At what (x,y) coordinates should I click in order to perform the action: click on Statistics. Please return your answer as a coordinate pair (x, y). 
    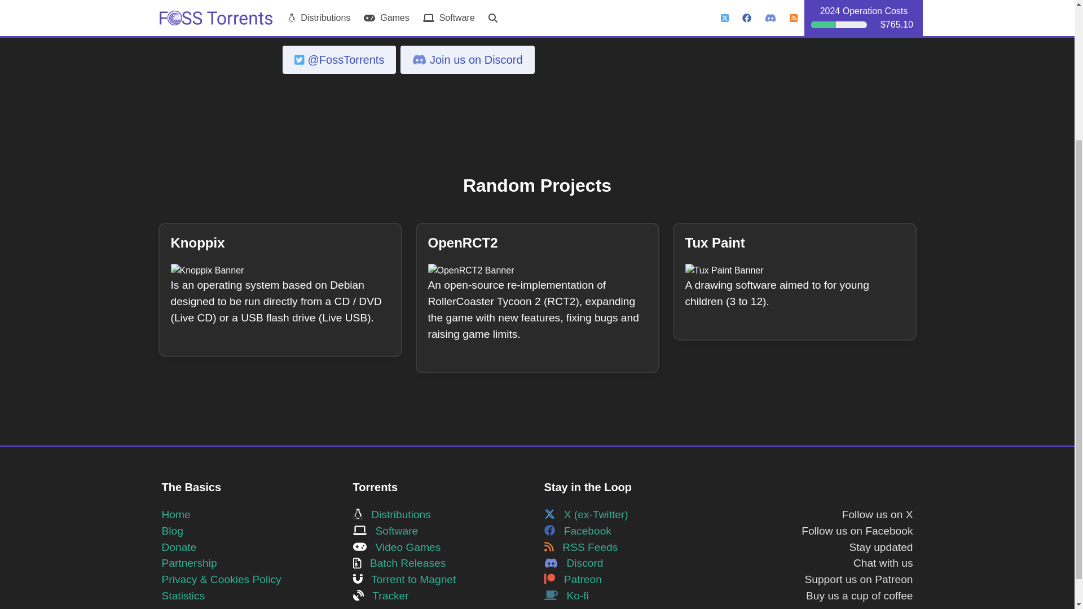
    Looking at the image, I should click on (183, 595).